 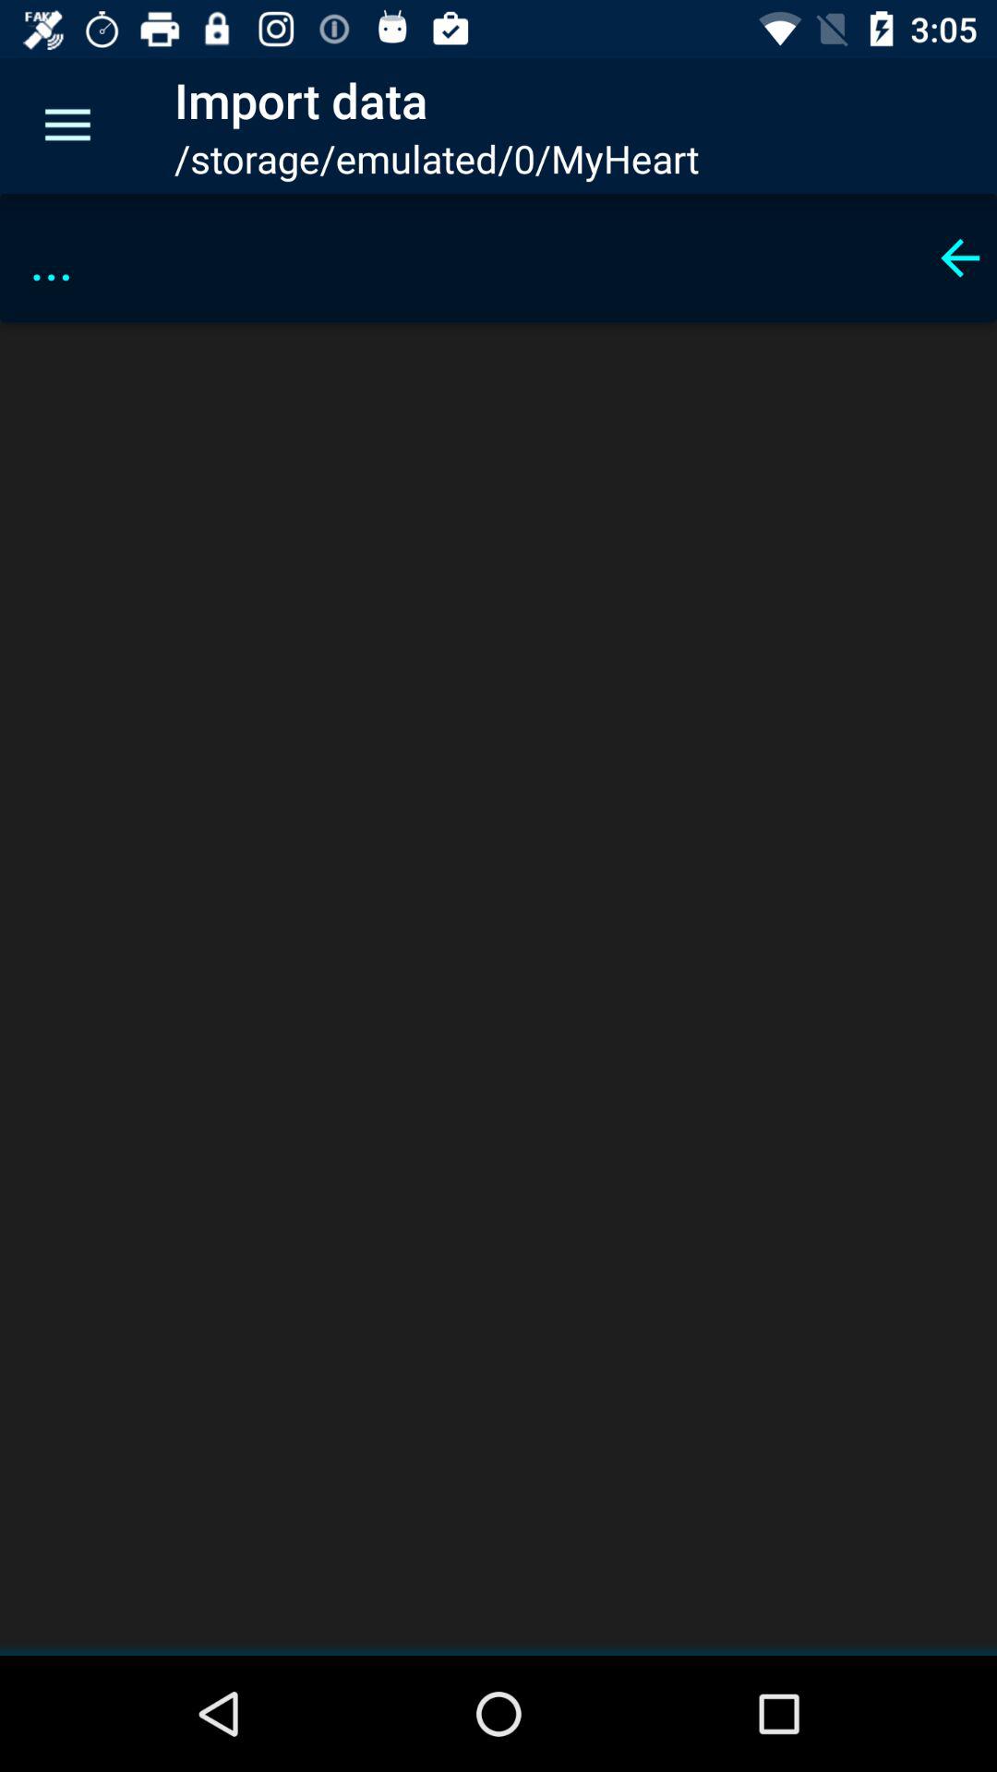 What do you see at coordinates (469, 257) in the screenshot?
I see `click ... item` at bounding box center [469, 257].